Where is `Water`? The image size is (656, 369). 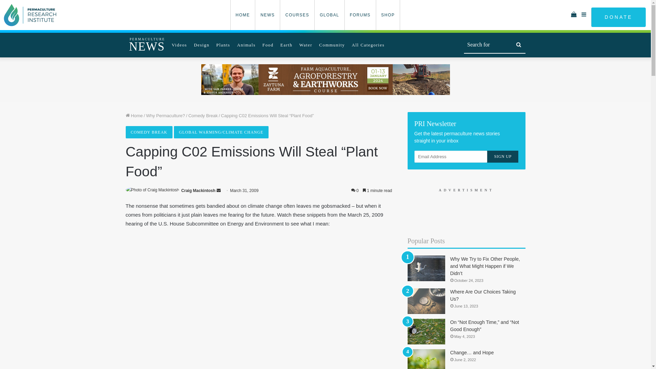 Water is located at coordinates (306, 45).